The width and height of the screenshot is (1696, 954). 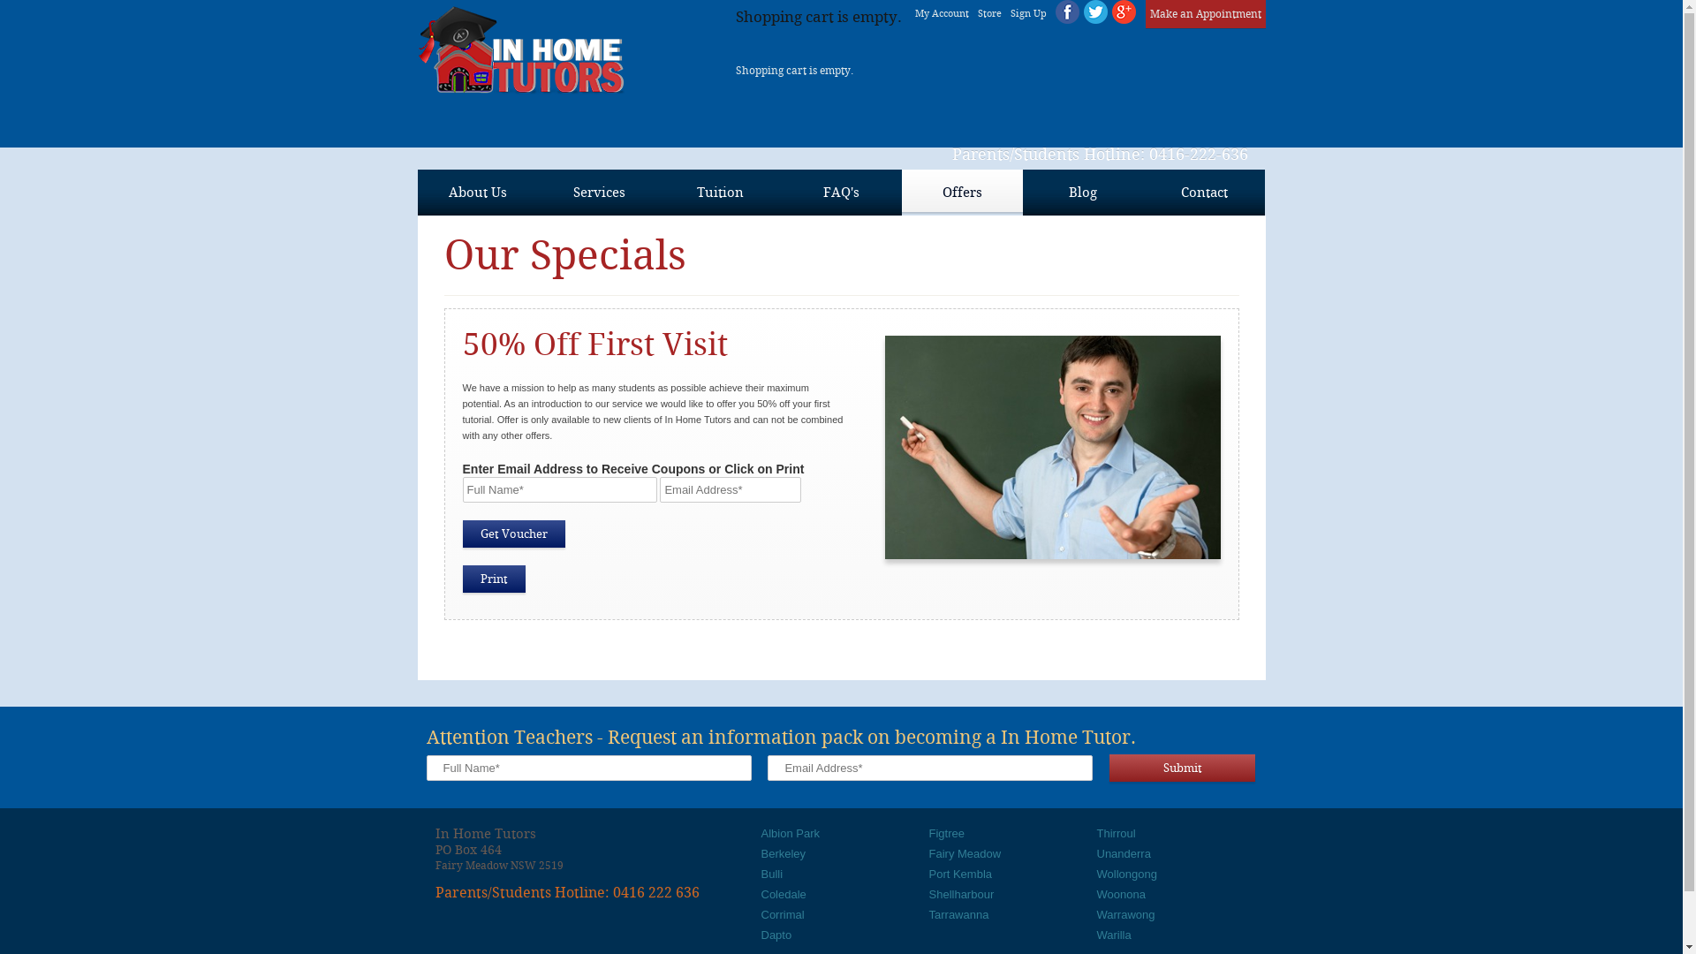 I want to click on Figtree, so click(x=947, y=834).